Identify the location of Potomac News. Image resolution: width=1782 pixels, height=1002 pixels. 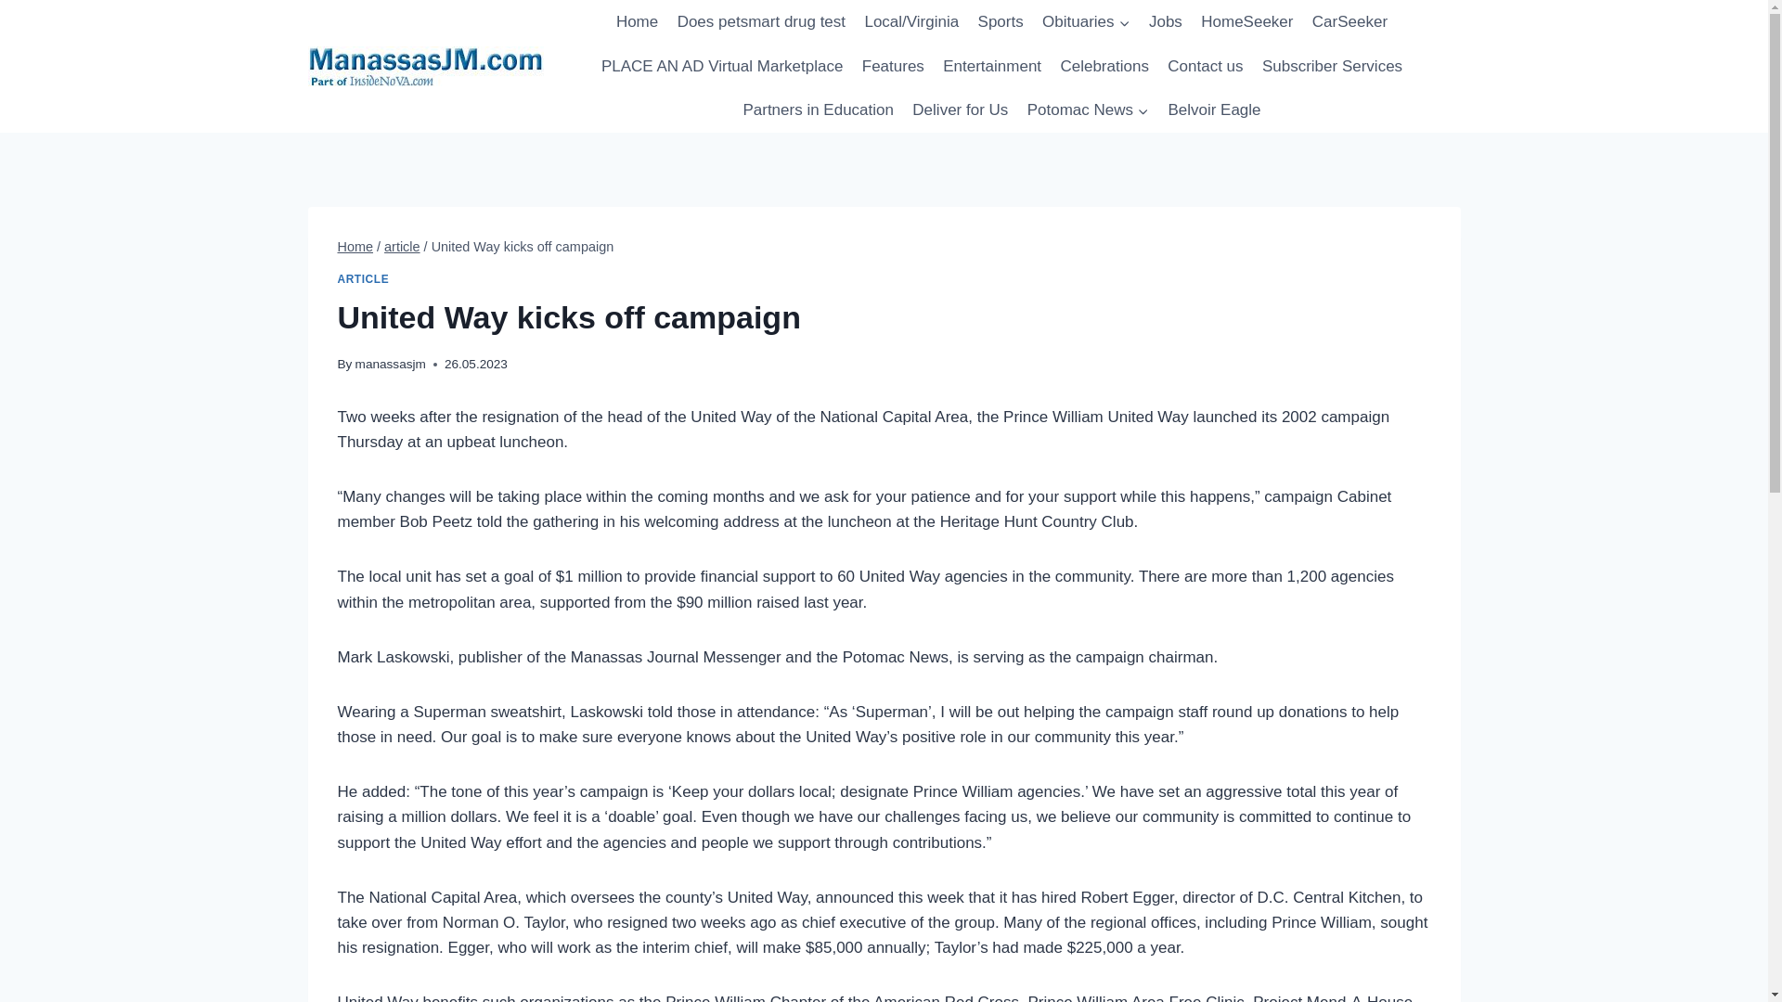
(1088, 109).